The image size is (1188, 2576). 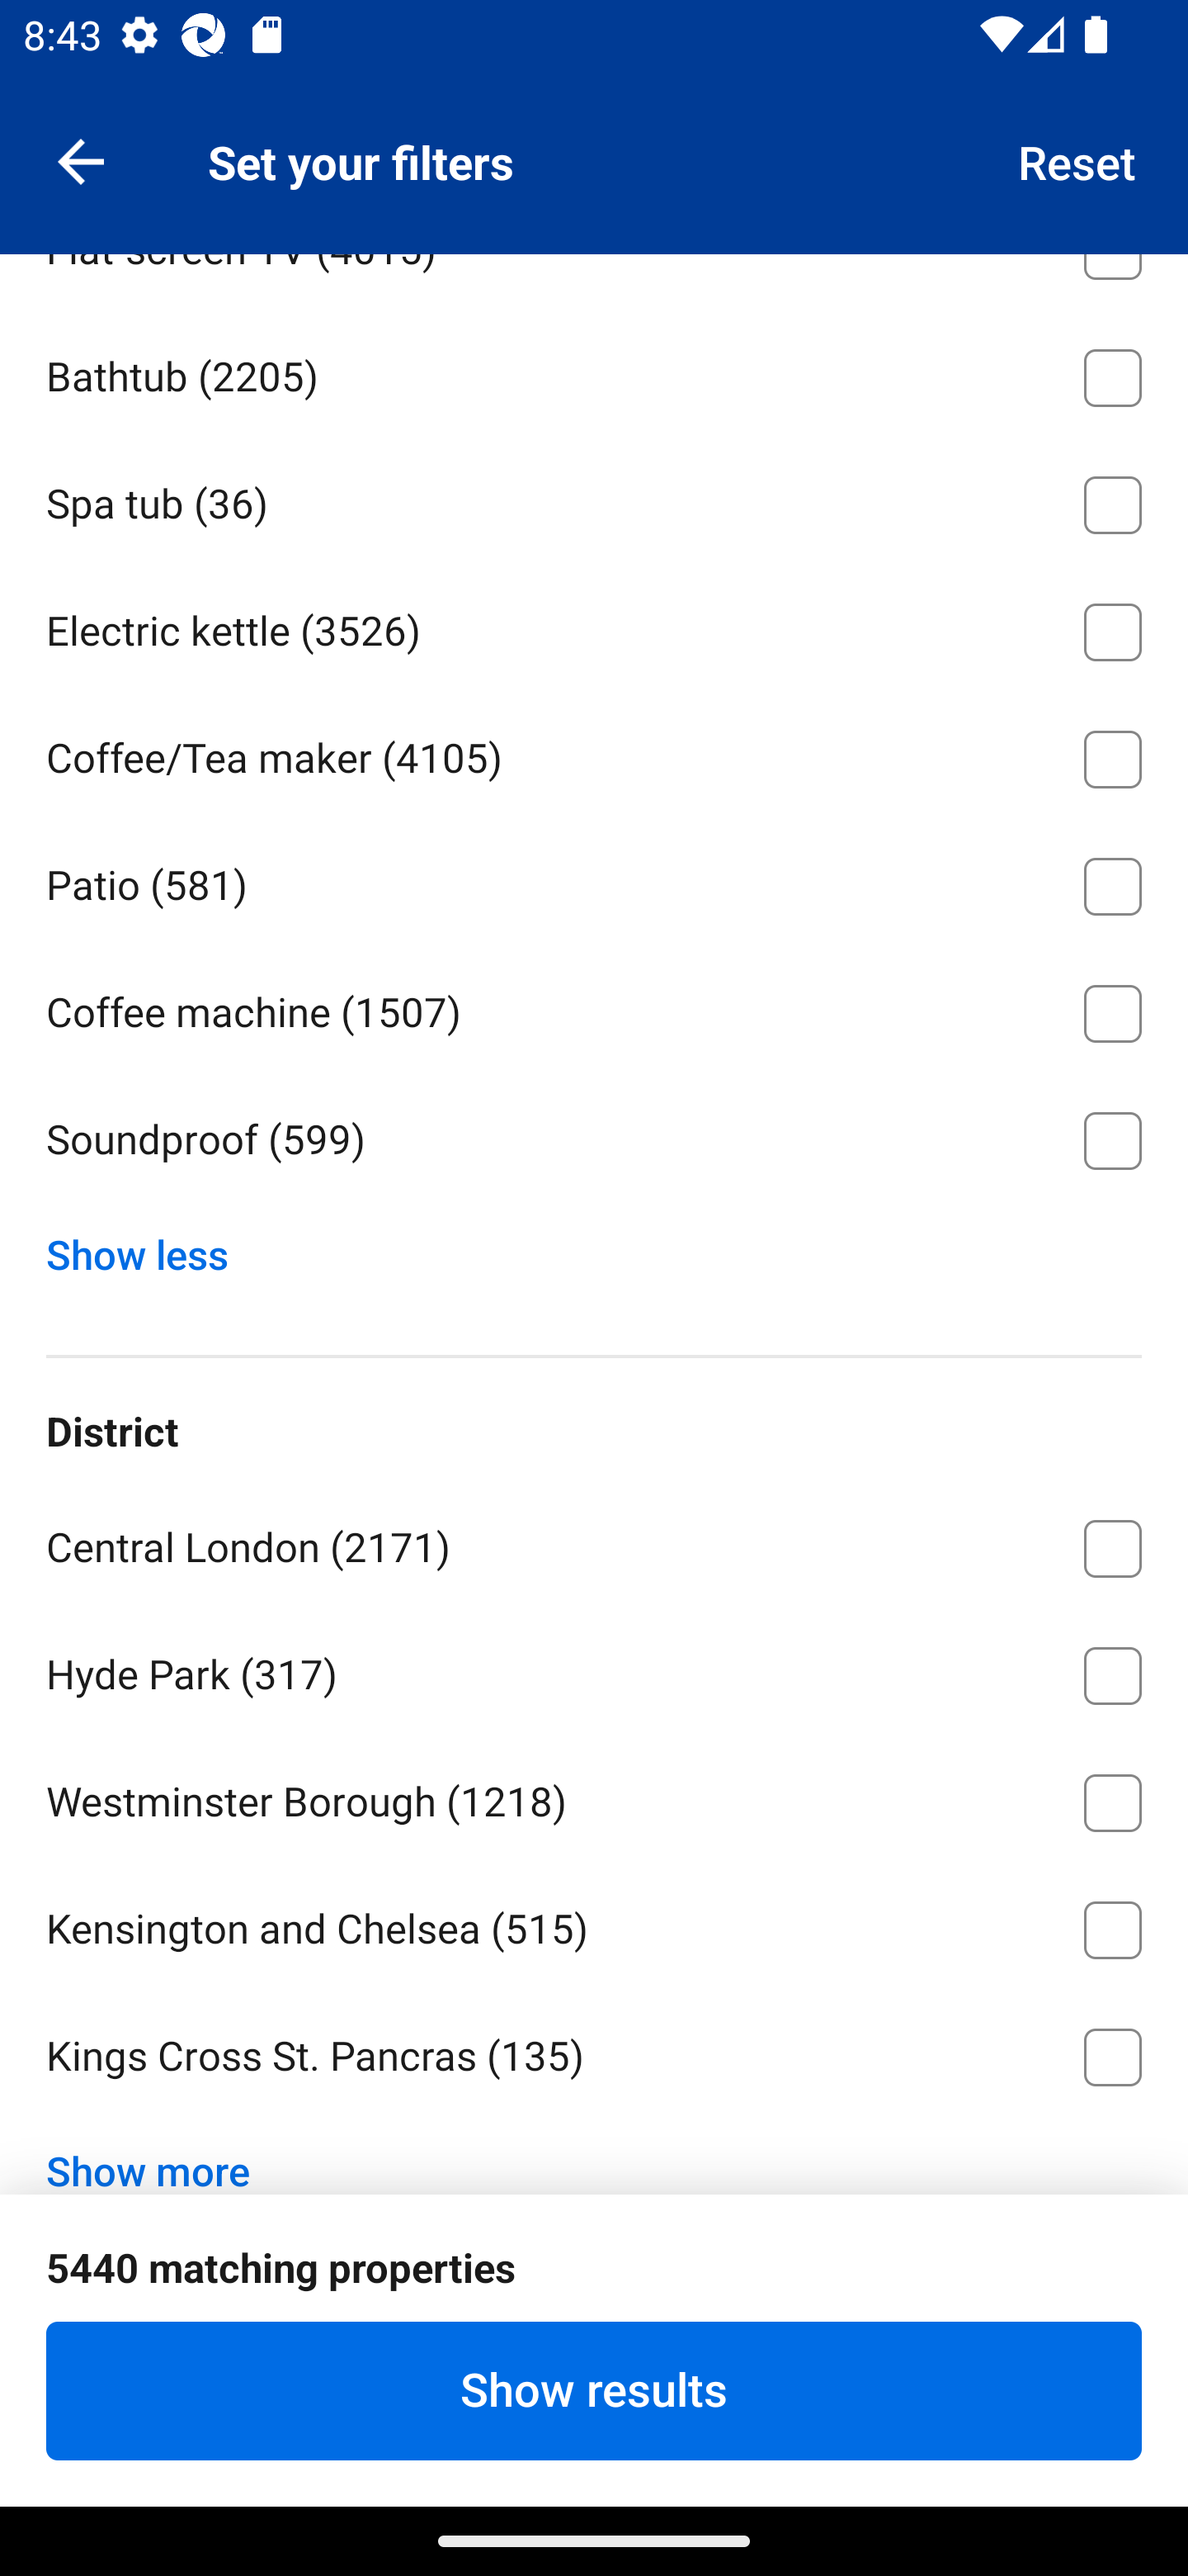 What do you see at coordinates (594, 627) in the screenshot?
I see `Electric kettle ⁦(3526)` at bounding box center [594, 627].